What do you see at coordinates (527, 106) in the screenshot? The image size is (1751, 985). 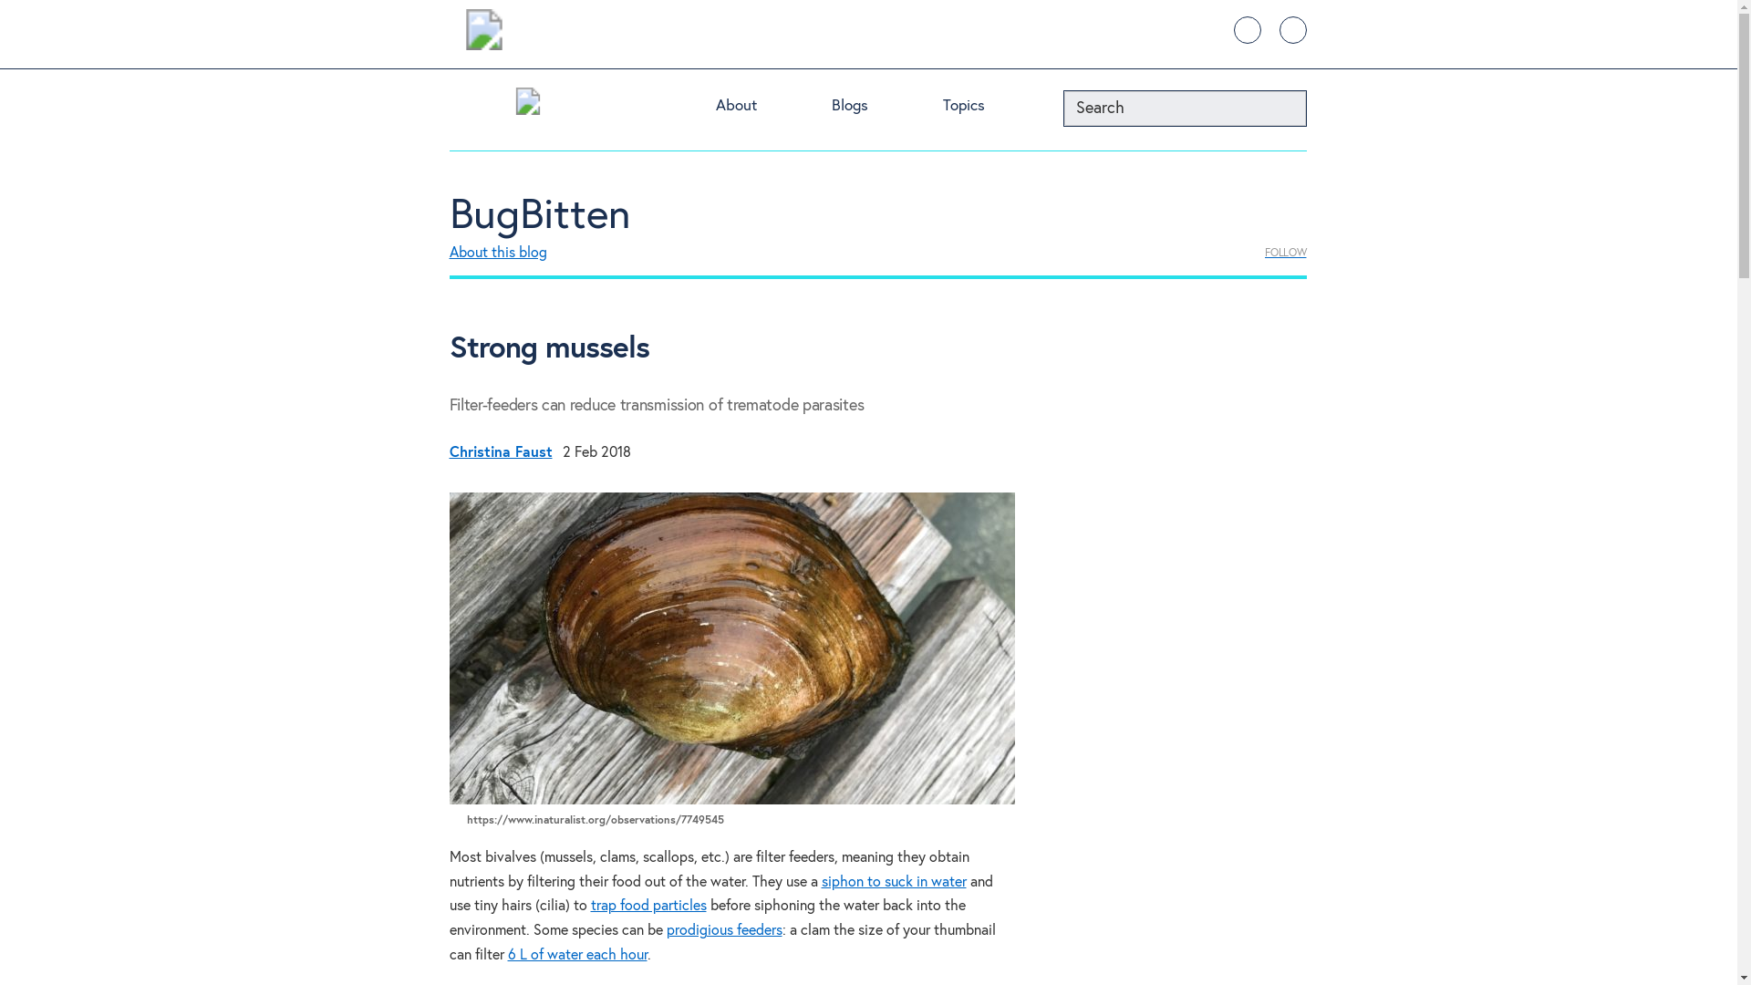 I see `Visit Blog Network home` at bounding box center [527, 106].